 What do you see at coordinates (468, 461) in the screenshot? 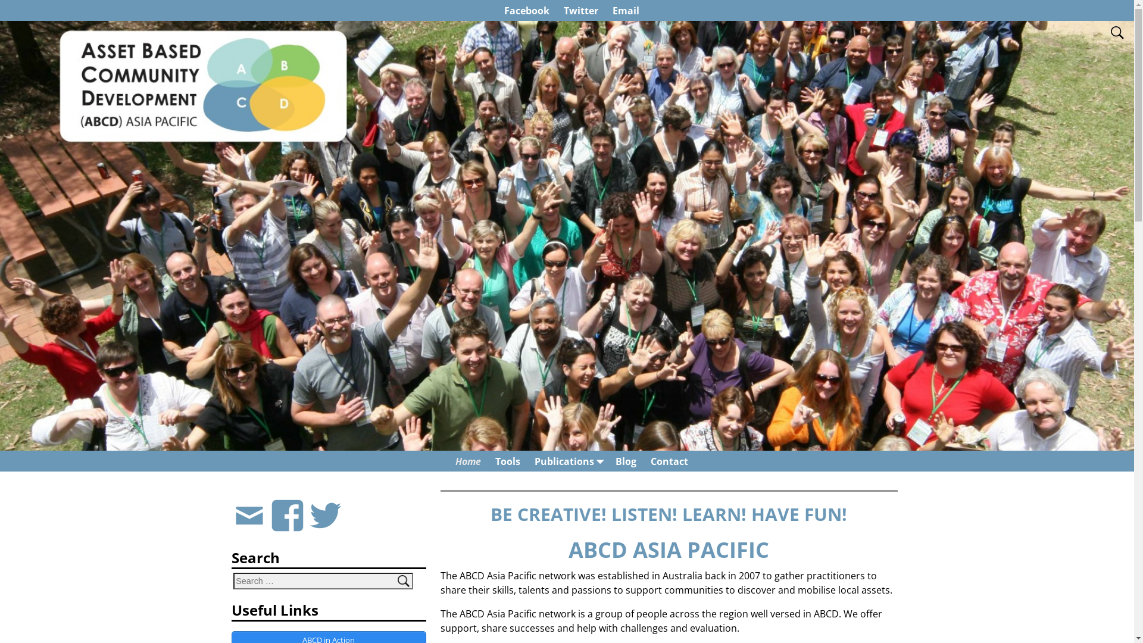
I see `Home` at bounding box center [468, 461].